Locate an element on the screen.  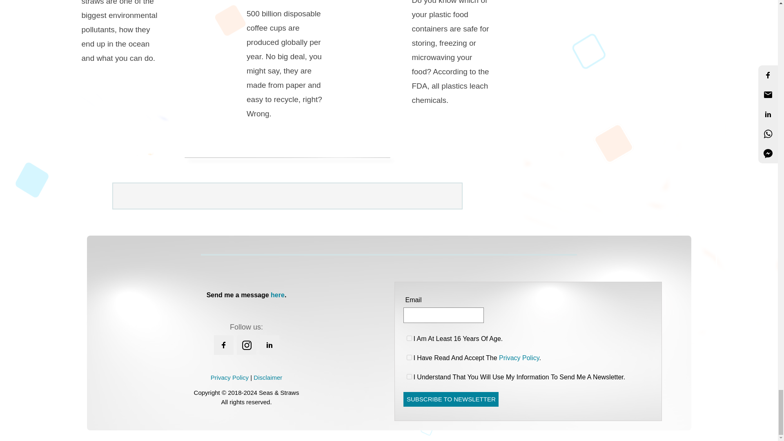
on is located at coordinates (409, 338).